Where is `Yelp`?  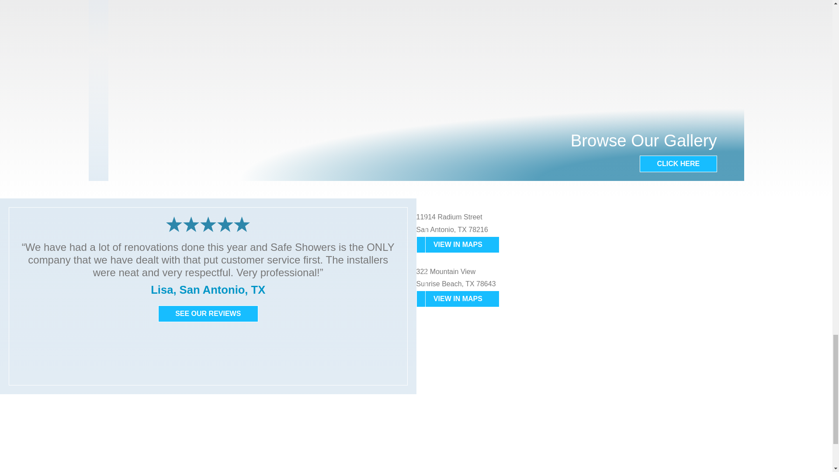 Yelp is located at coordinates (68, 421).